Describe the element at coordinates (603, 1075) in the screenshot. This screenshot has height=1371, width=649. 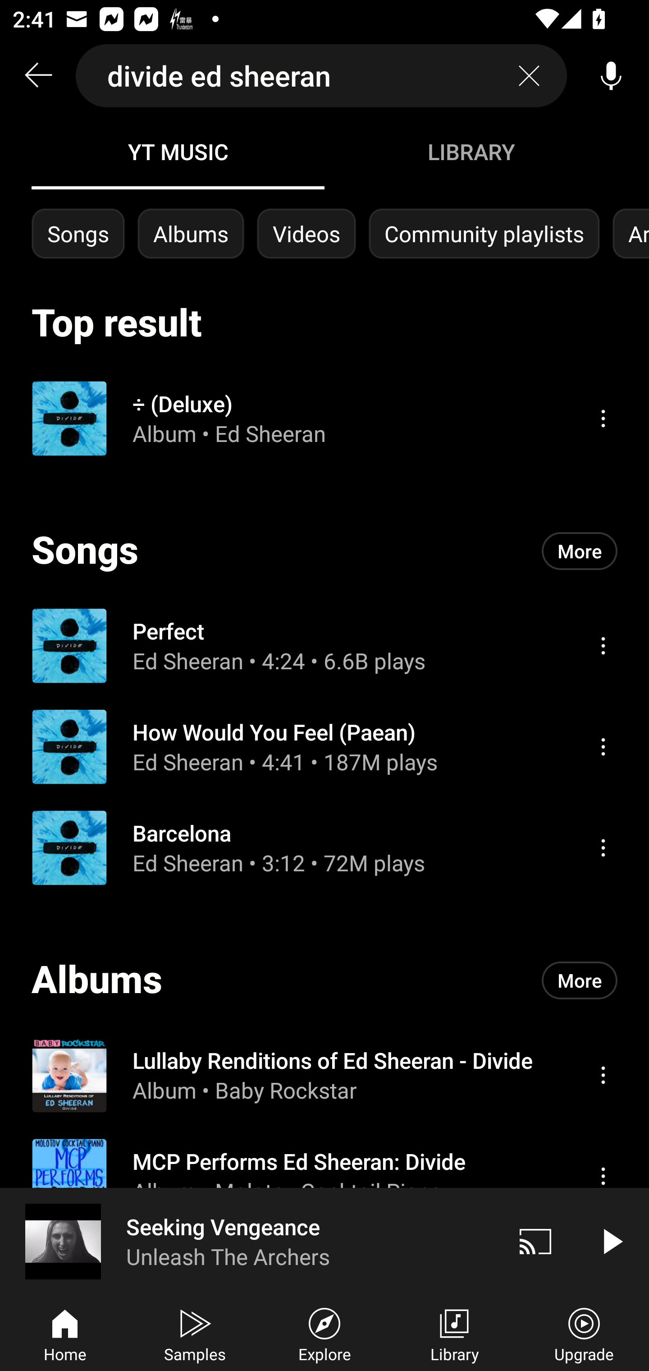
I see `Menu` at that location.